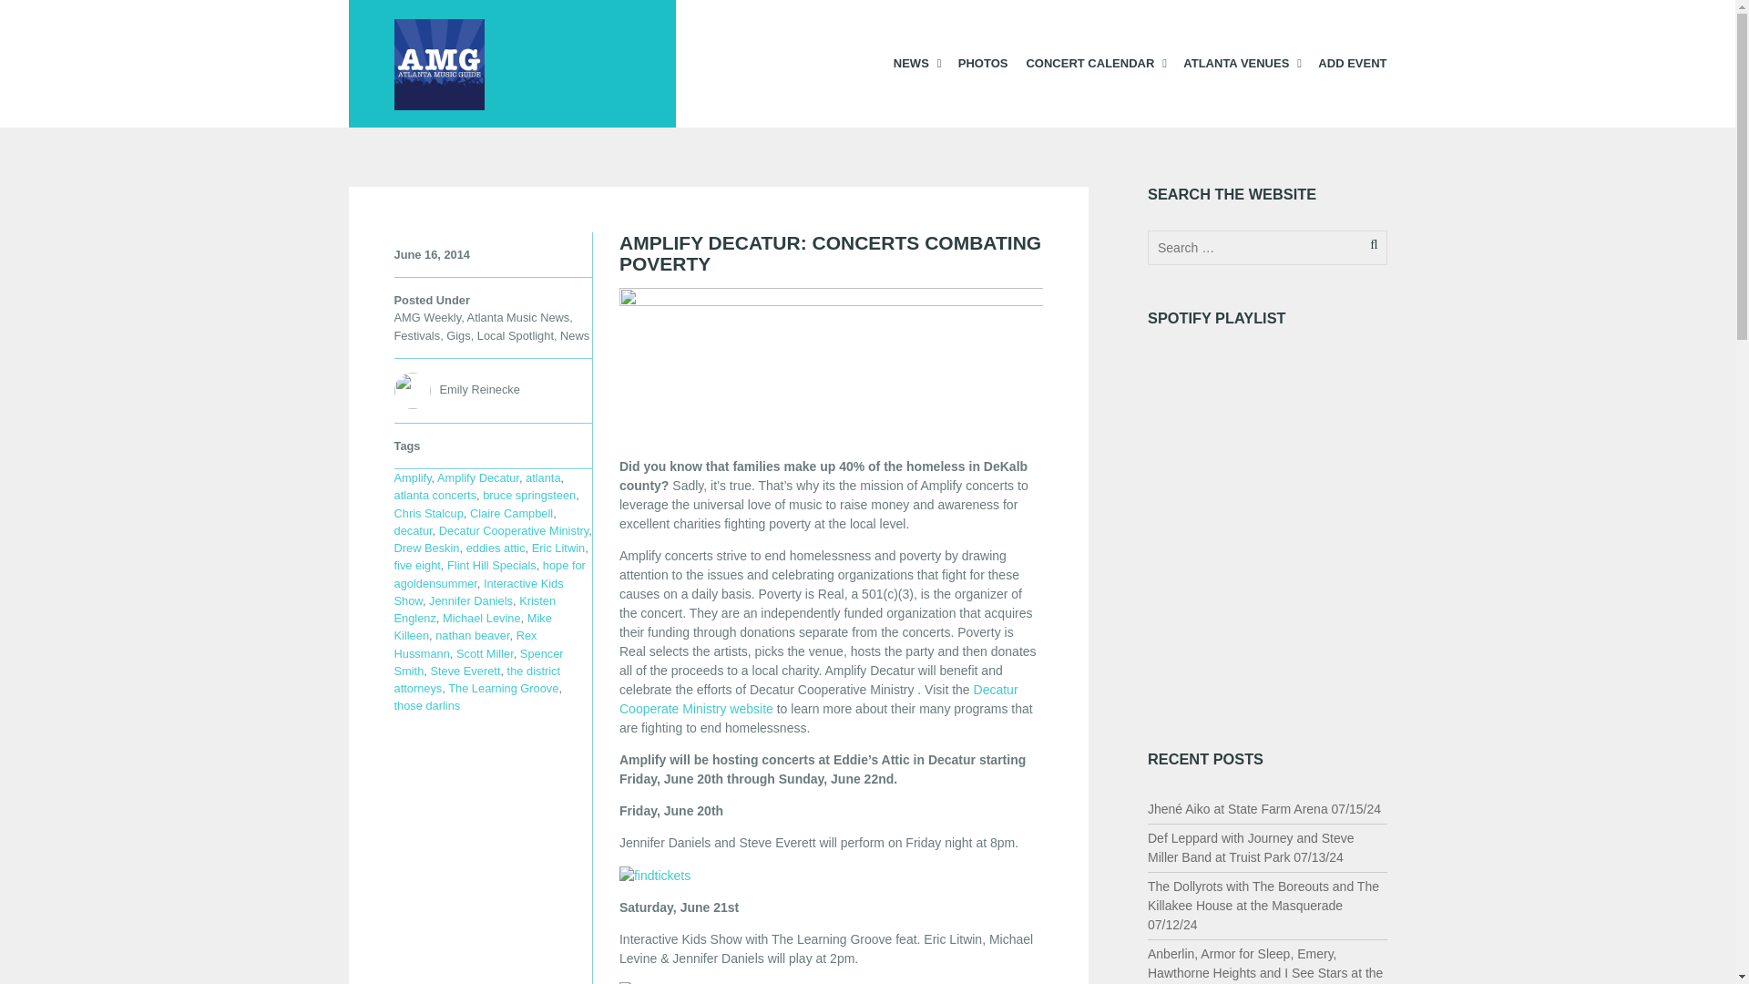 Image resolution: width=1749 pixels, height=984 pixels. Describe the element at coordinates (984, 63) in the screenshot. I see `PHOTOS` at that location.